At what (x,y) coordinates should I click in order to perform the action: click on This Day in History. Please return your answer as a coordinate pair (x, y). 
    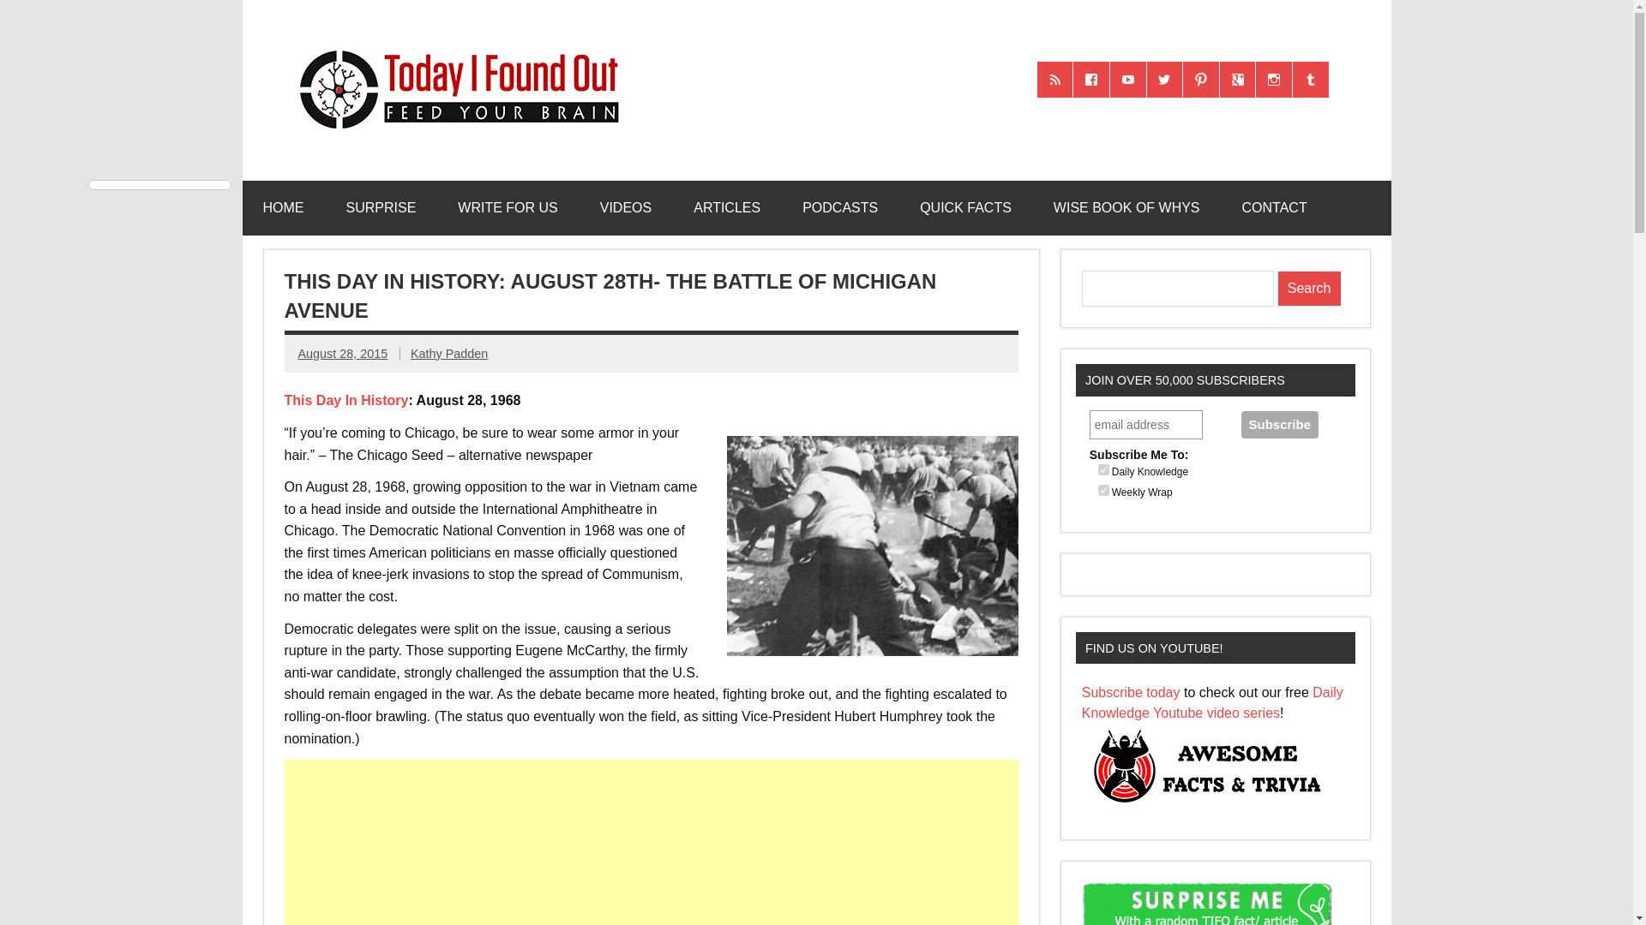
    Looking at the image, I should click on (346, 401).